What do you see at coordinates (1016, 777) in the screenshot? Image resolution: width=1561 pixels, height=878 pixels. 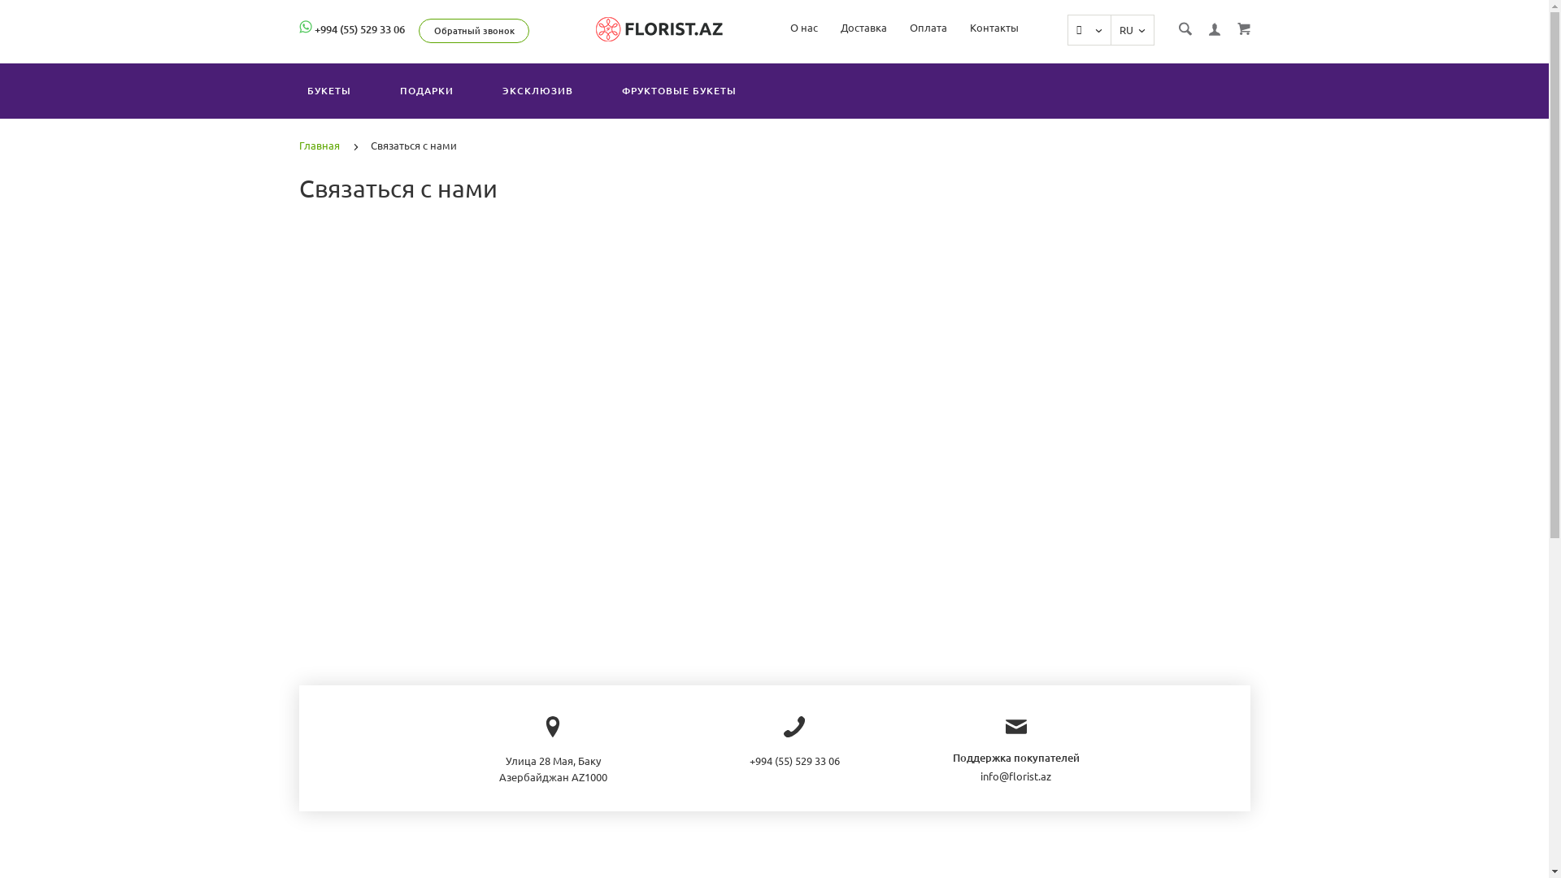 I see `info@florist.az` at bounding box center [1016, 777].